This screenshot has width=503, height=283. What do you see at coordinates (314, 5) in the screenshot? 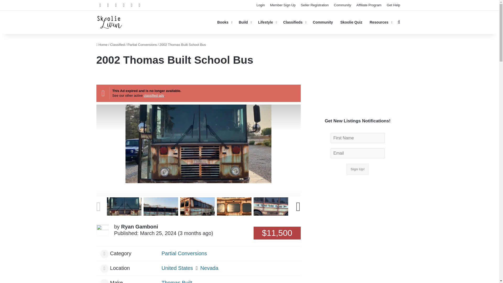
I see `Seller Registration` at bounding box center [314, 5].